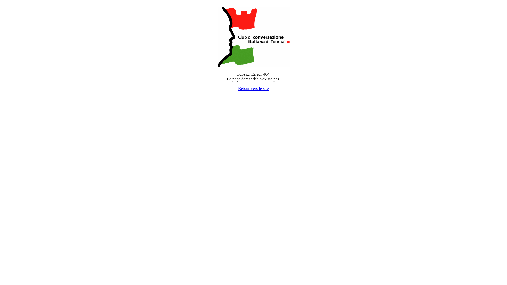  Describe the element at coordinates (253, 89) in the screenshot. I see `Retour vers le site` at that location.